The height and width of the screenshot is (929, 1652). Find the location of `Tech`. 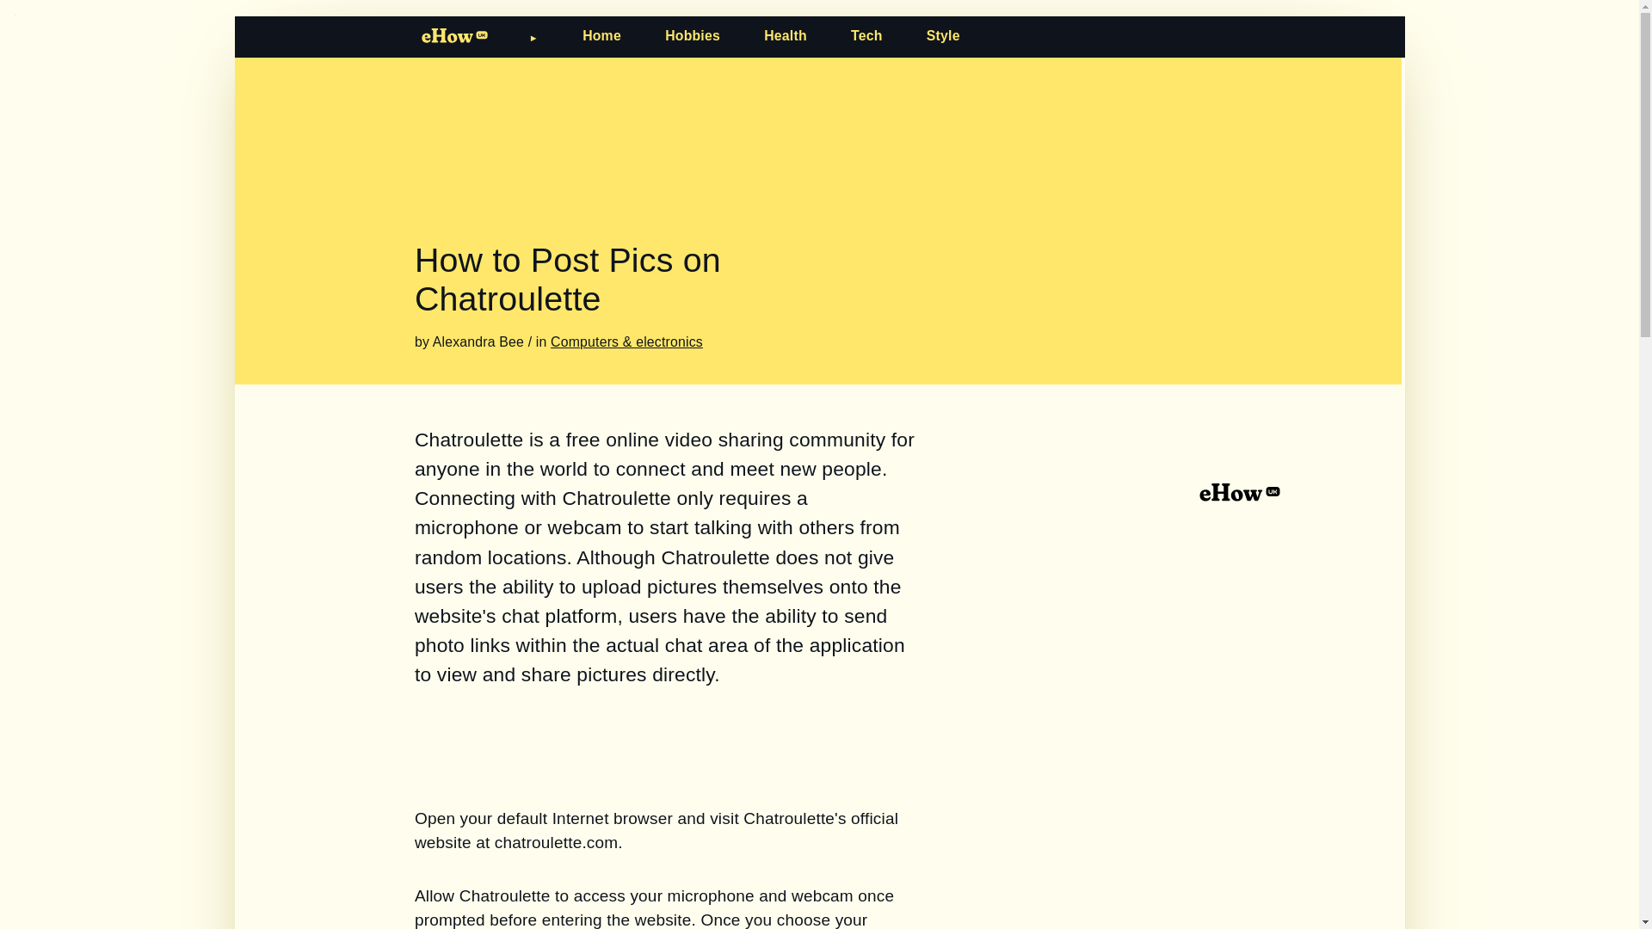

Tech is located at coordinates (866, 35).